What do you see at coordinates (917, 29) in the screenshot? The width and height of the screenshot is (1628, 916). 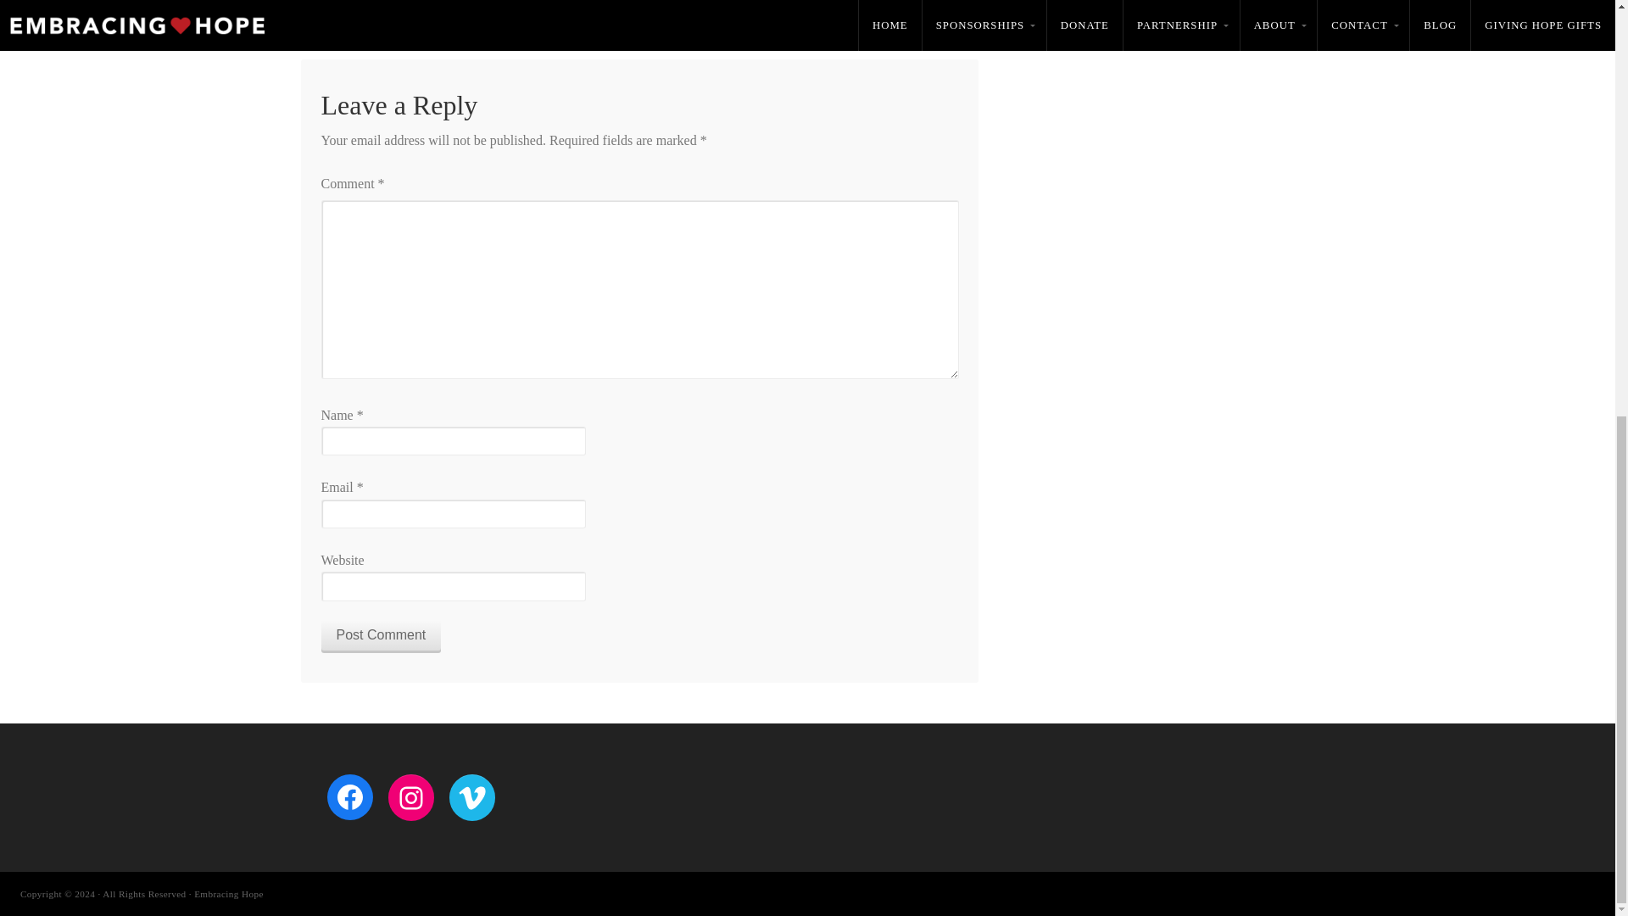 I see `Merry Christmas!!` at bounding box center [917, 29].